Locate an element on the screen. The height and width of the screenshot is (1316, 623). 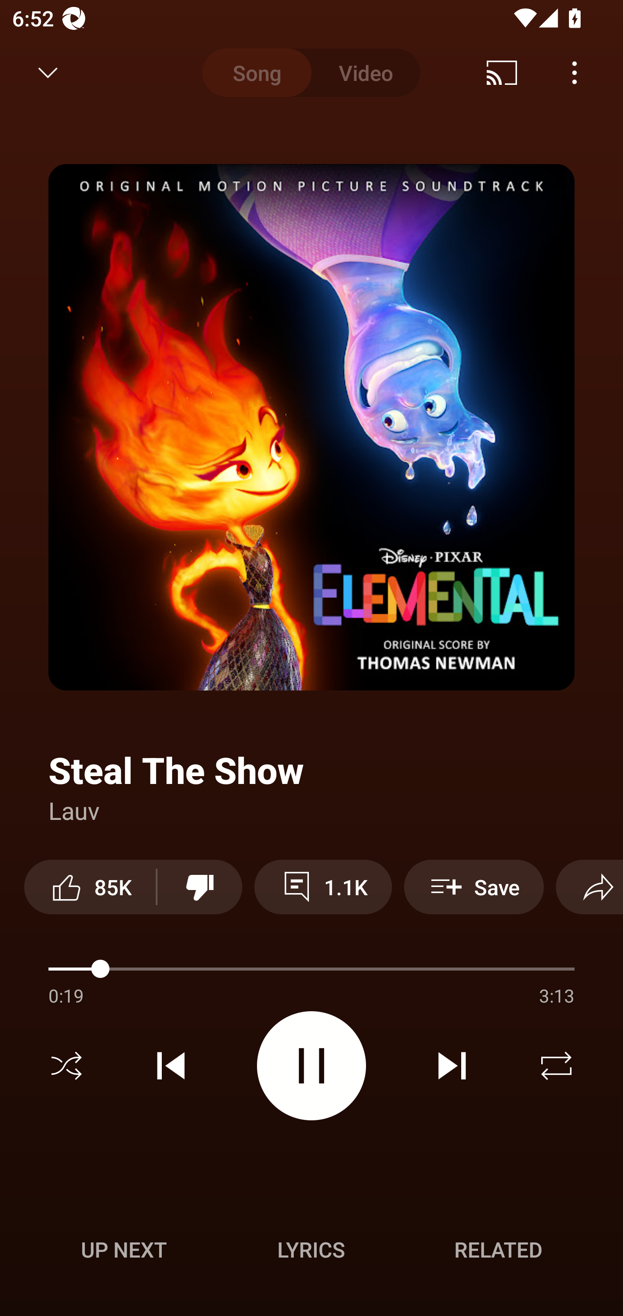
Minimize is located at coordinates (48, 73).